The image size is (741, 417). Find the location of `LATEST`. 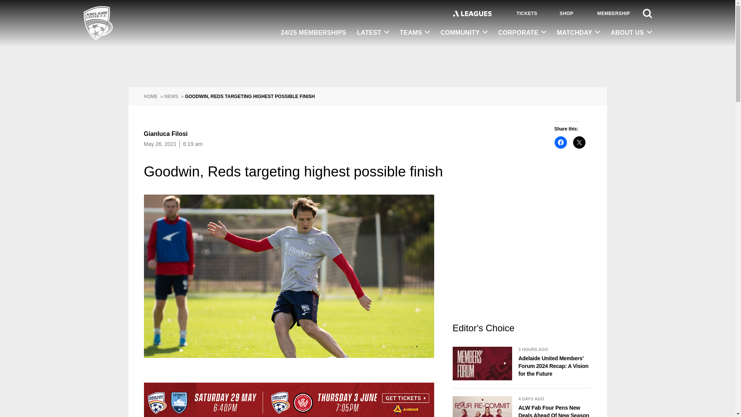

LATEST is located at coordinates (373, 33).